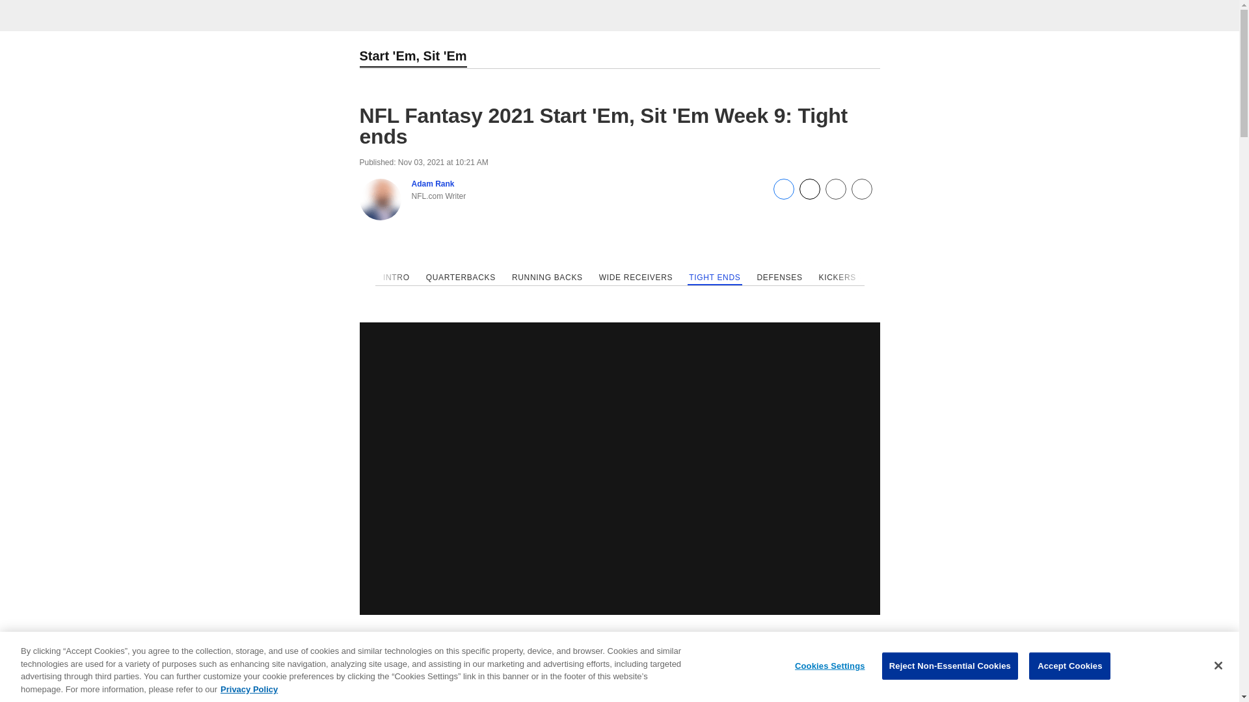 The image size is (1249, 702). What do you see at coordinates (837, 278) in the screenshot?
I see `KICKERS` at bounding box center [837, 278].